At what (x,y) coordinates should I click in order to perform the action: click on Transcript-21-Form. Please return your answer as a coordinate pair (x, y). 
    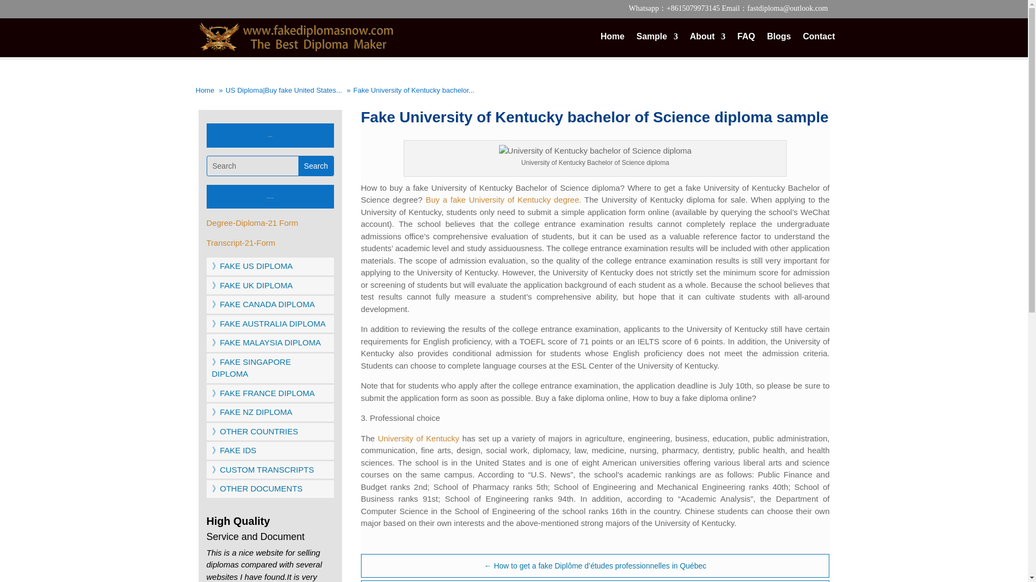
    Looking at the image, I should click on (241, 242).